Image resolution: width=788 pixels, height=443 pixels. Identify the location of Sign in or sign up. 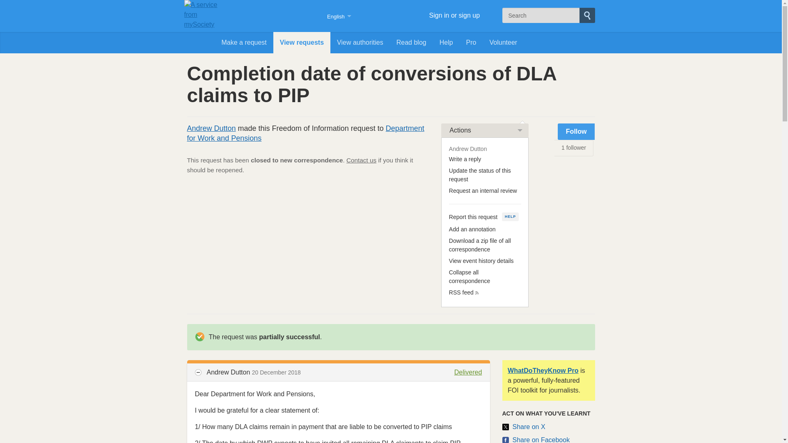
(440, 16).